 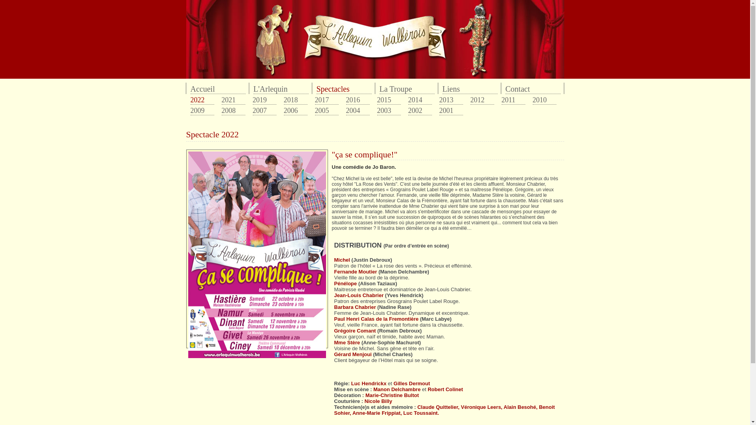 What do you see at coordinates (420, 100) in the screenshot?
I see `2014` at bounding box center [420, 100].